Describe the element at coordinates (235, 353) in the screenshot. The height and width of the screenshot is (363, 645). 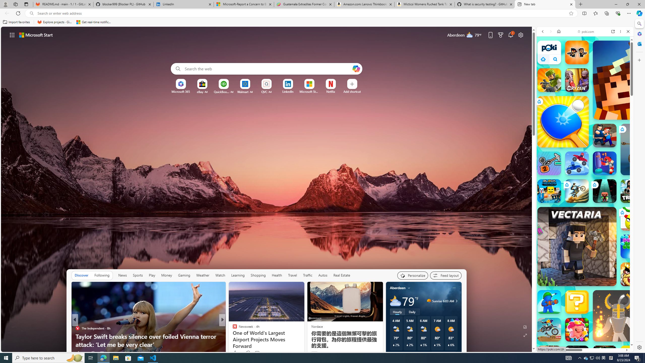
I see `85 Like` at that location.